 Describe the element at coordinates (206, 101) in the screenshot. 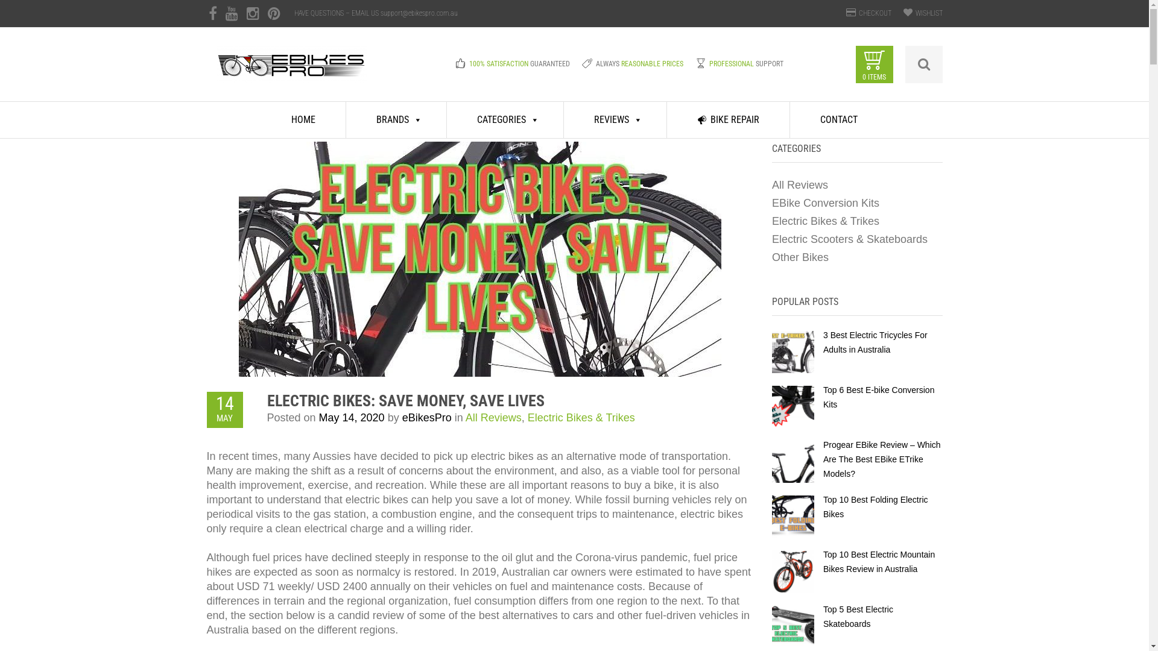

I see `Skip to content` at that location.